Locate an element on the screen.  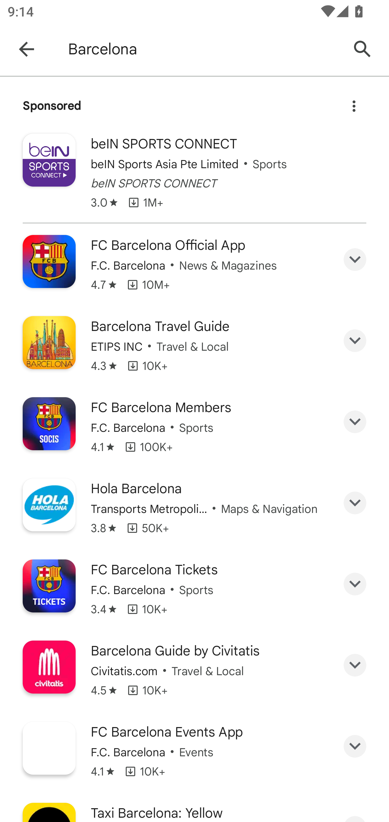
Expand content for FC Barcelona Tickets is located at coordinates (355, 584).